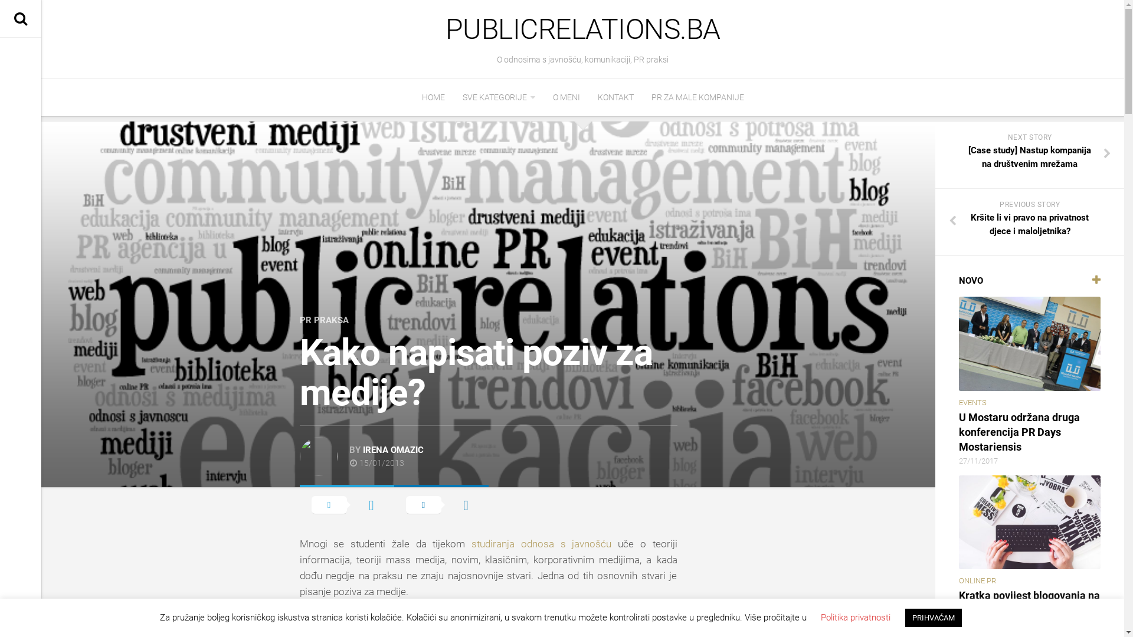 Image resolution: width=1133 pixels, height=637 pixels. Describe the element at coordinates (583, 29) in the screenshot. I see `PUBLICRELATIONS.BA` at that location.